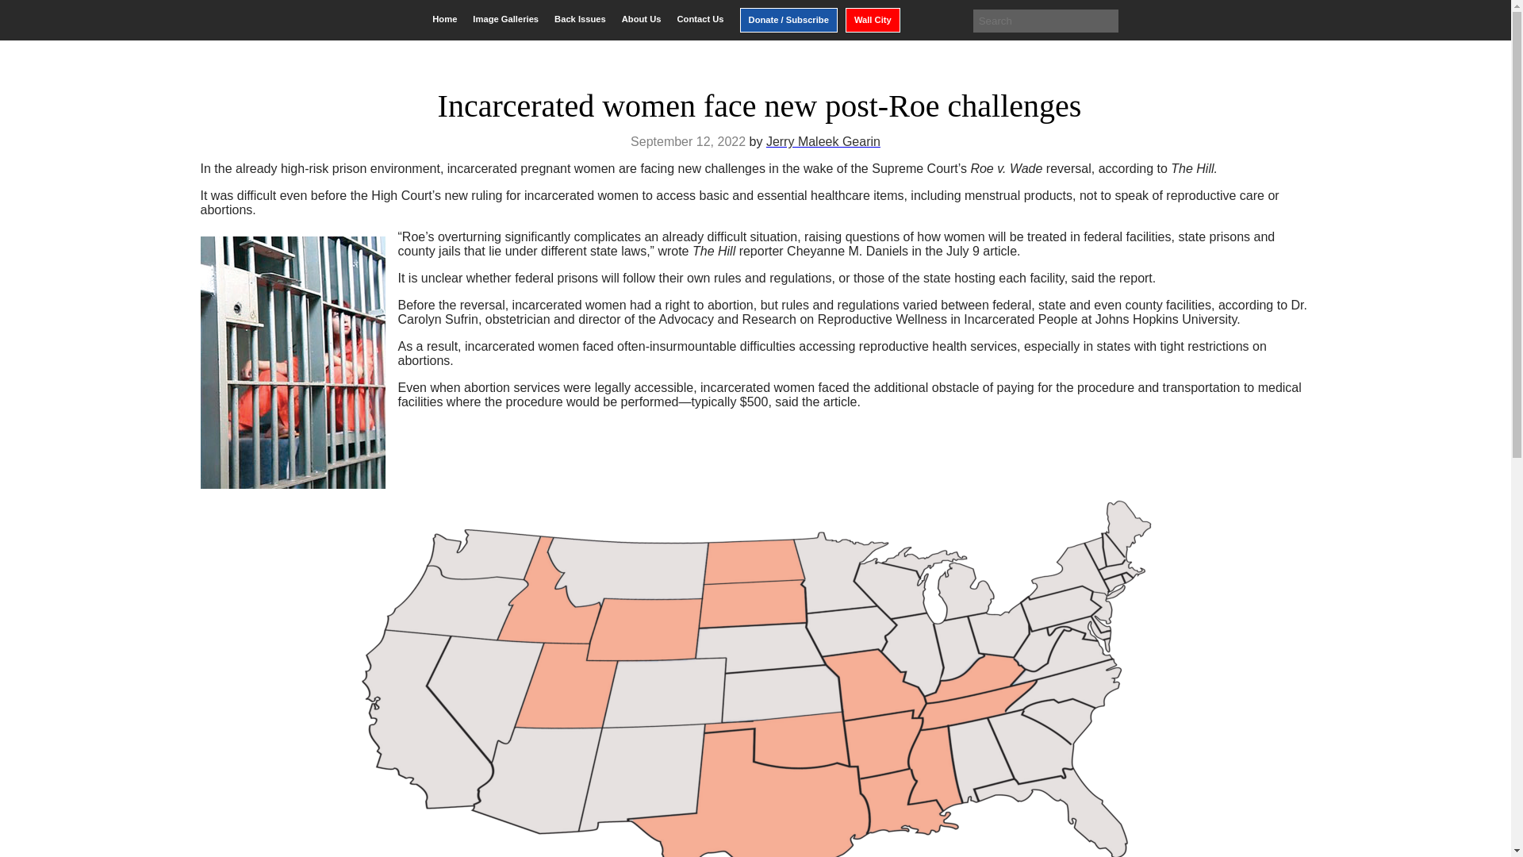 This screenshot has height=857, width=1523. What do you see at coordinates (823, 141) in the screenshot?
I see `Jerry Maleek Gearin` at bounding box center [823, 141].